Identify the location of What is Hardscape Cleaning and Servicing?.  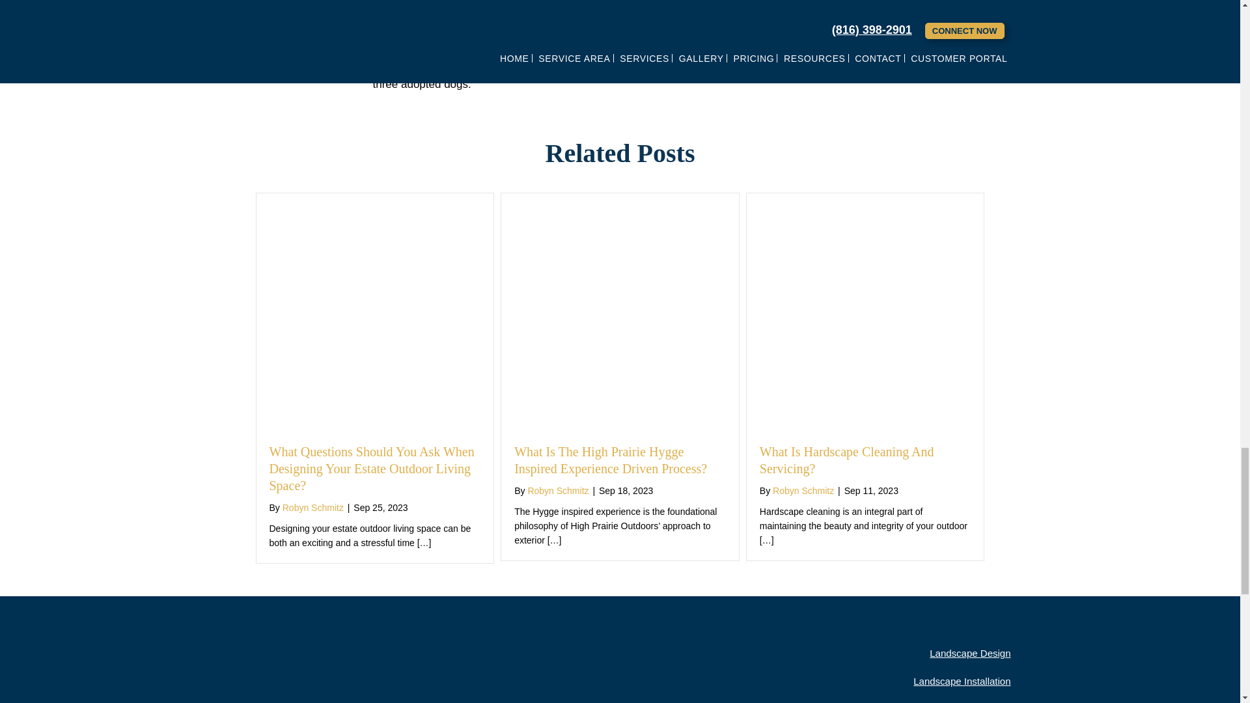
(865, 202).